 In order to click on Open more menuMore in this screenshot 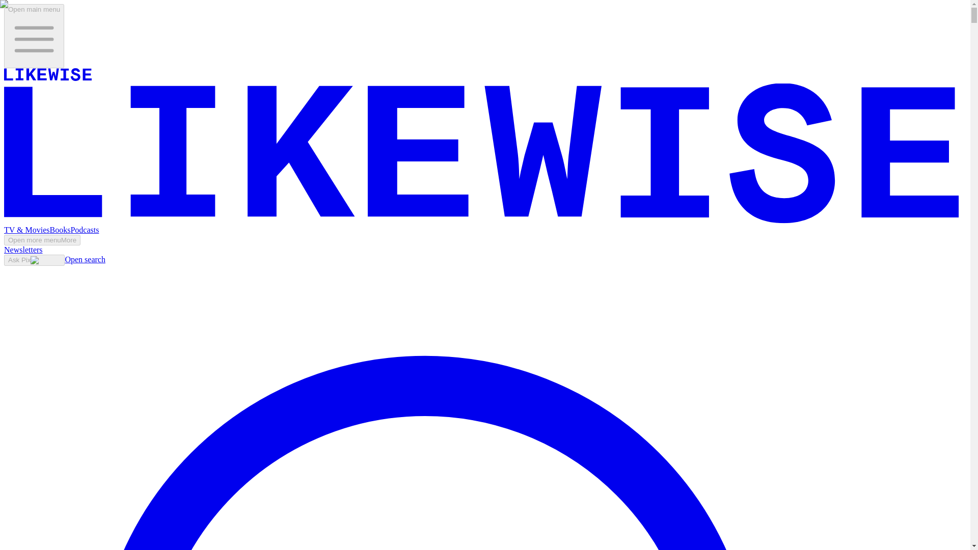, I will do `click(42, 240)`.